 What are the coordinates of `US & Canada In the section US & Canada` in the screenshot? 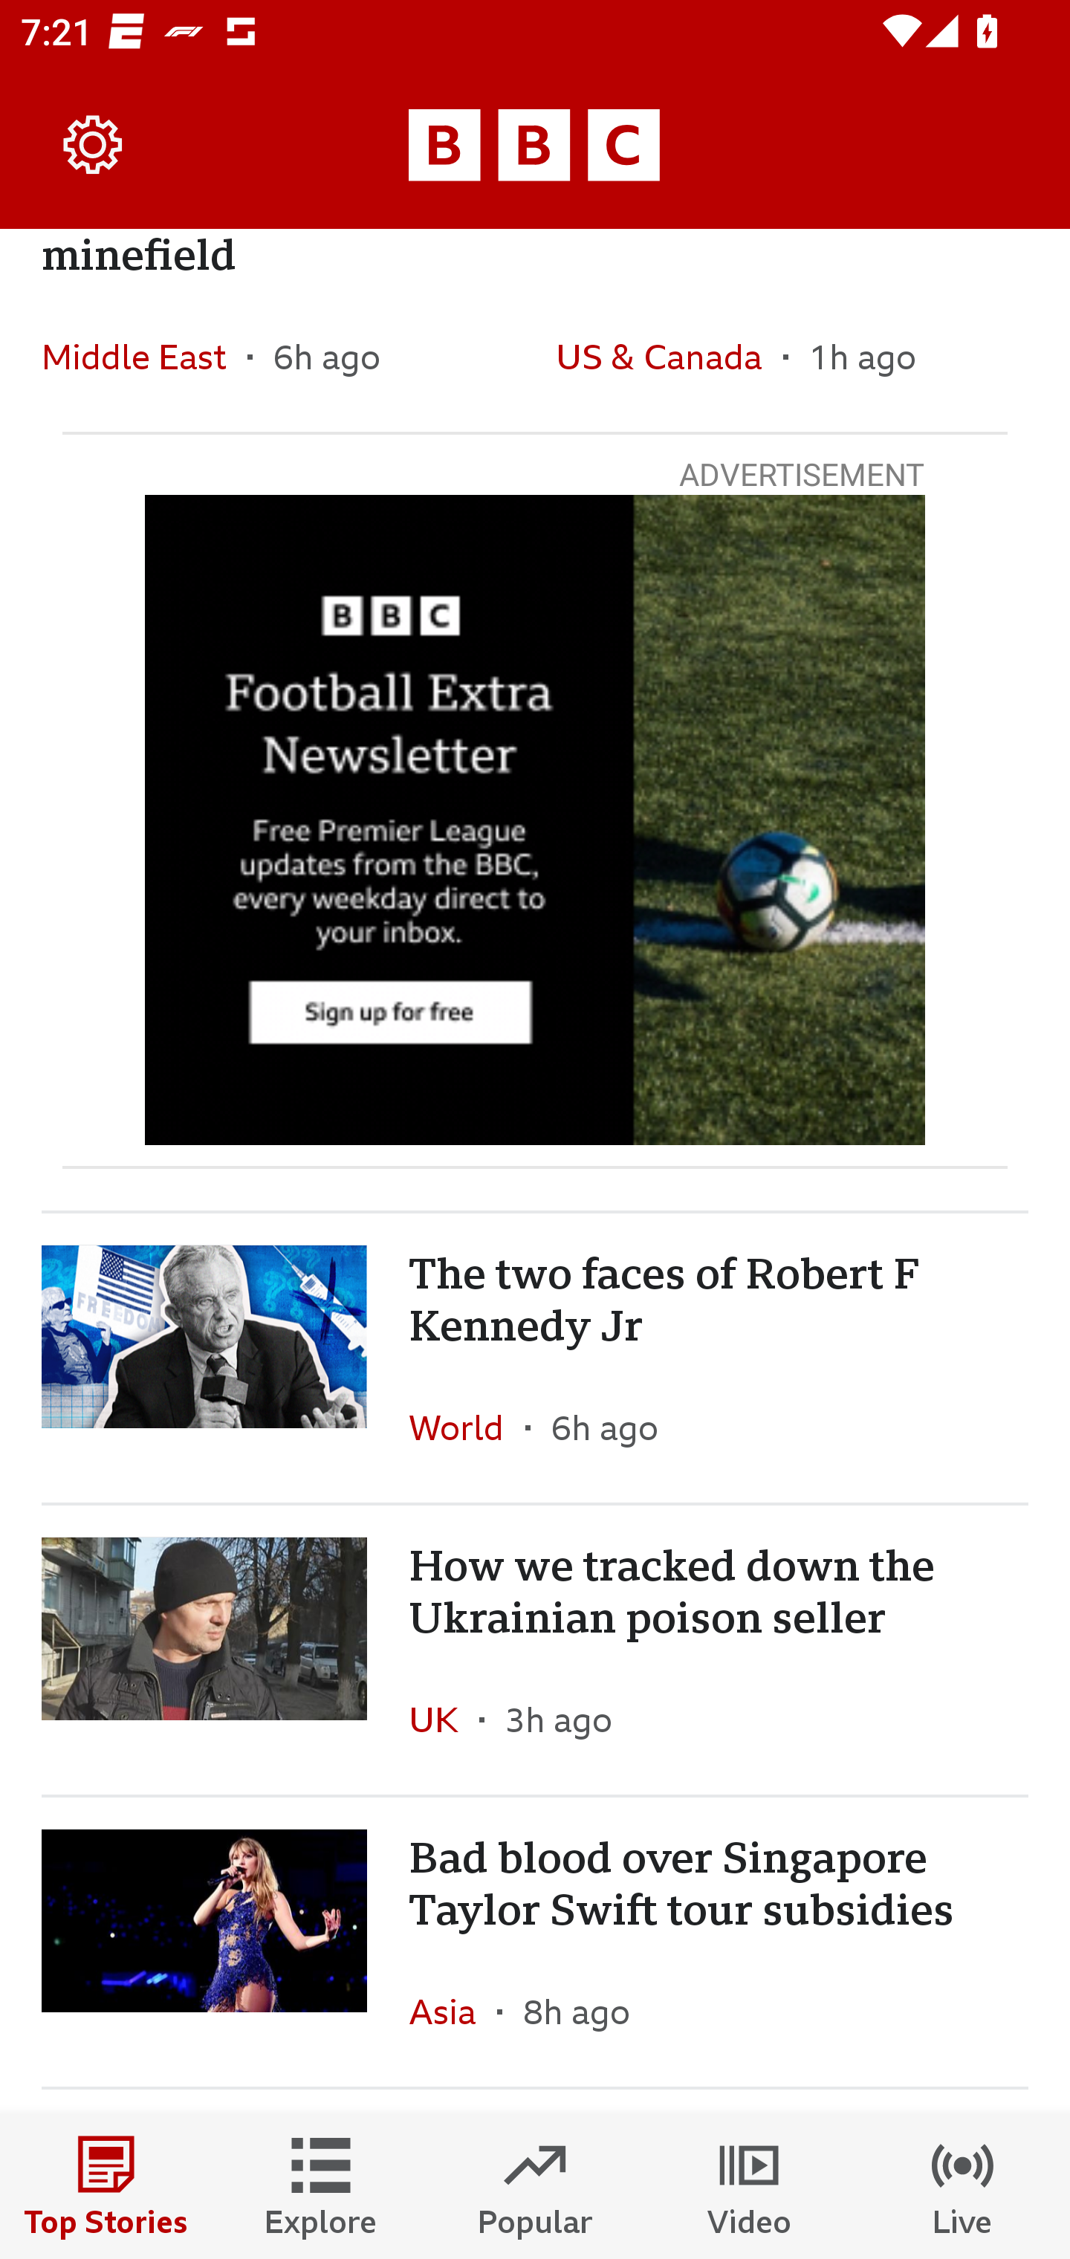 It's located at (669, 357).